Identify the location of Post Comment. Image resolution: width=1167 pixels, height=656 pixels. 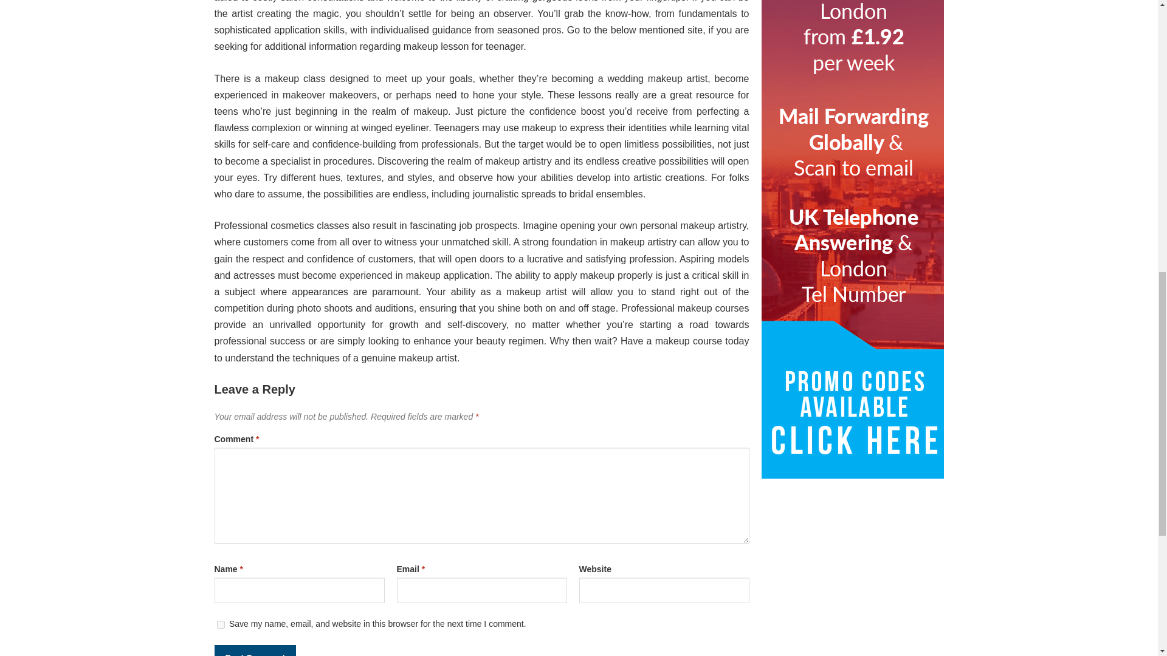
(255, 650).